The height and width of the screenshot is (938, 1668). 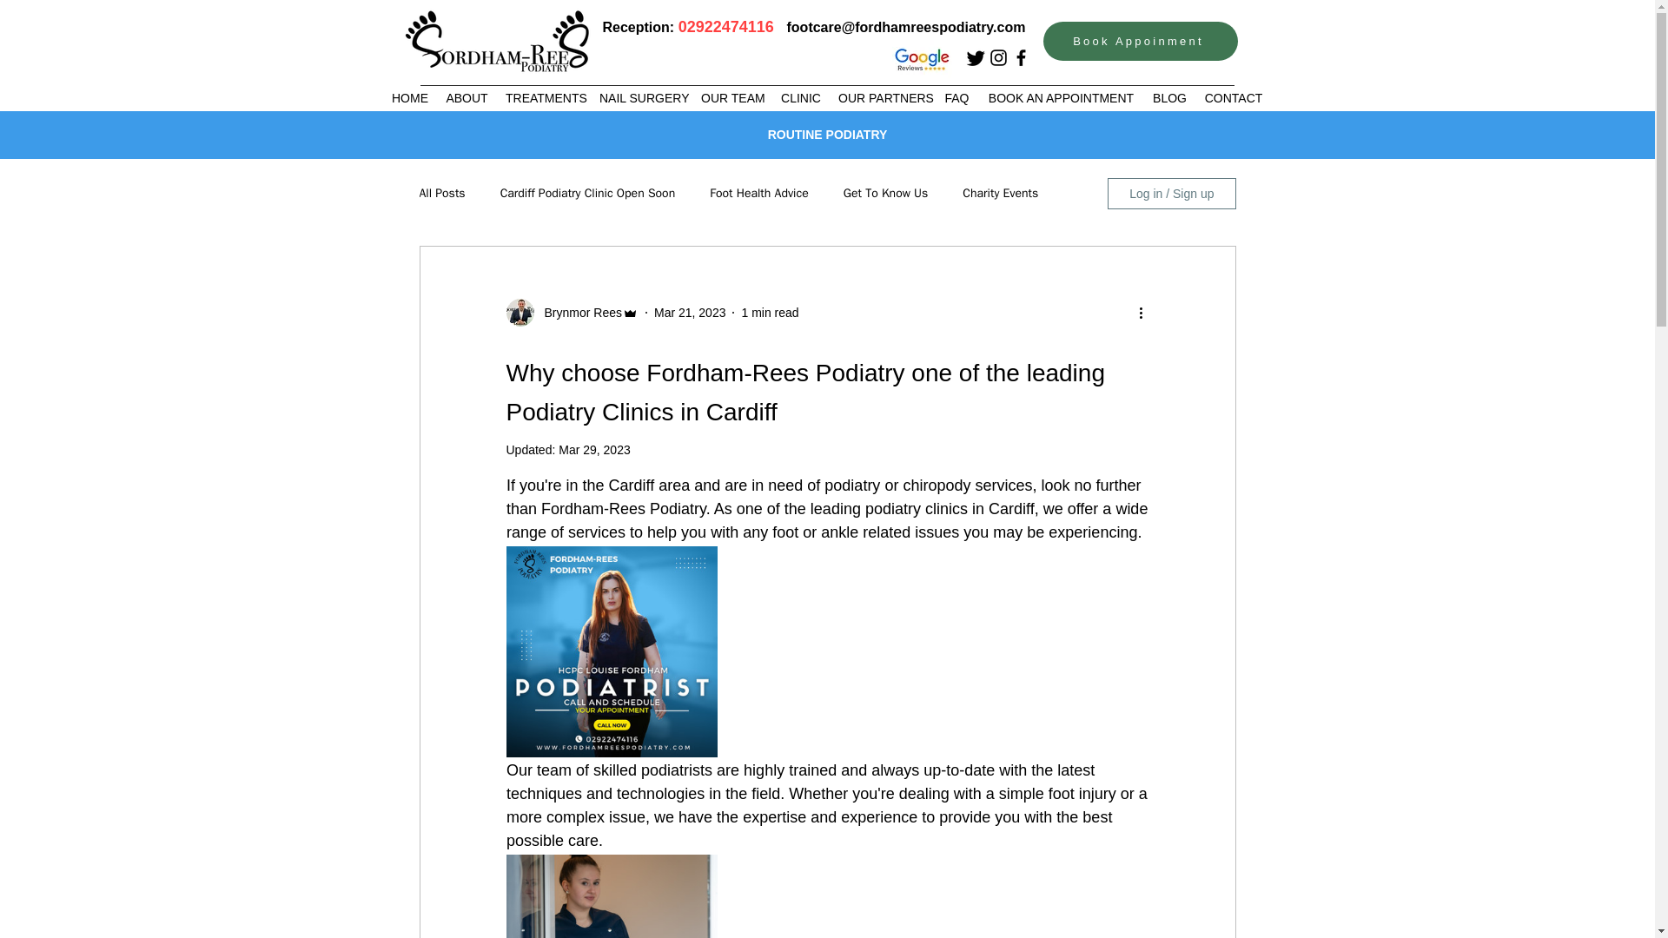 What do you see at coordinates (770, 313) in the screenshot?
I see `1 min read` at bounding box center [770, 313].